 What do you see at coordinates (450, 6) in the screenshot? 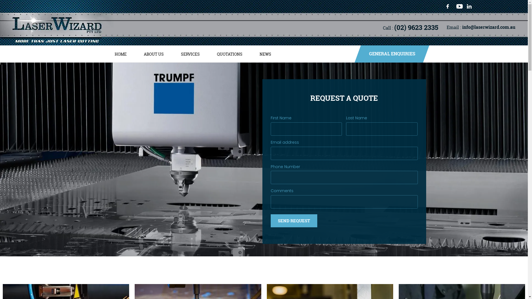
I see `facebook` at bounding box center [450, 6].